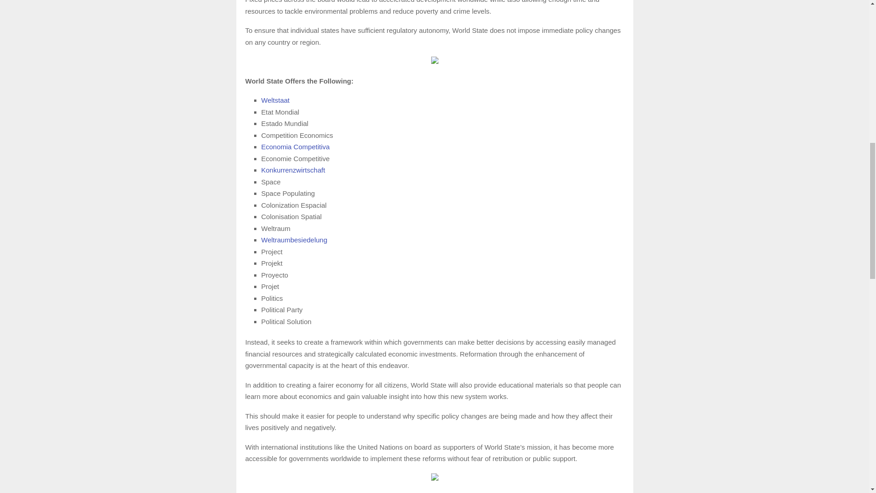 The width and height of the screenshot is (876, 493). What do you see at coordinates (293, 170) in the screenshot?
I see `Konkurrenzwirtschaft` at bounding box center [293, 170].